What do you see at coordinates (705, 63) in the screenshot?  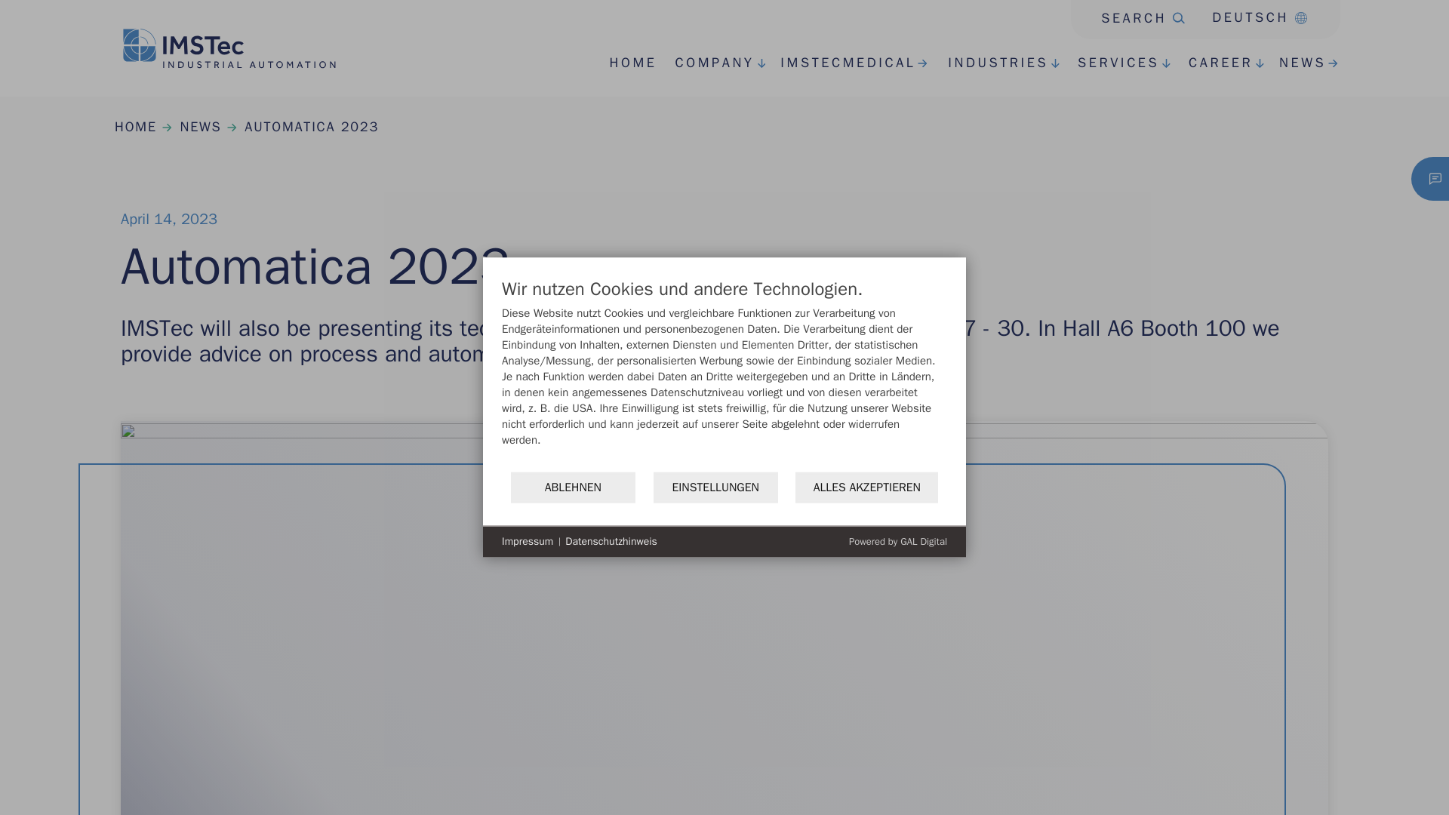 I see `SEARCH` at bounding box center [705, 63].